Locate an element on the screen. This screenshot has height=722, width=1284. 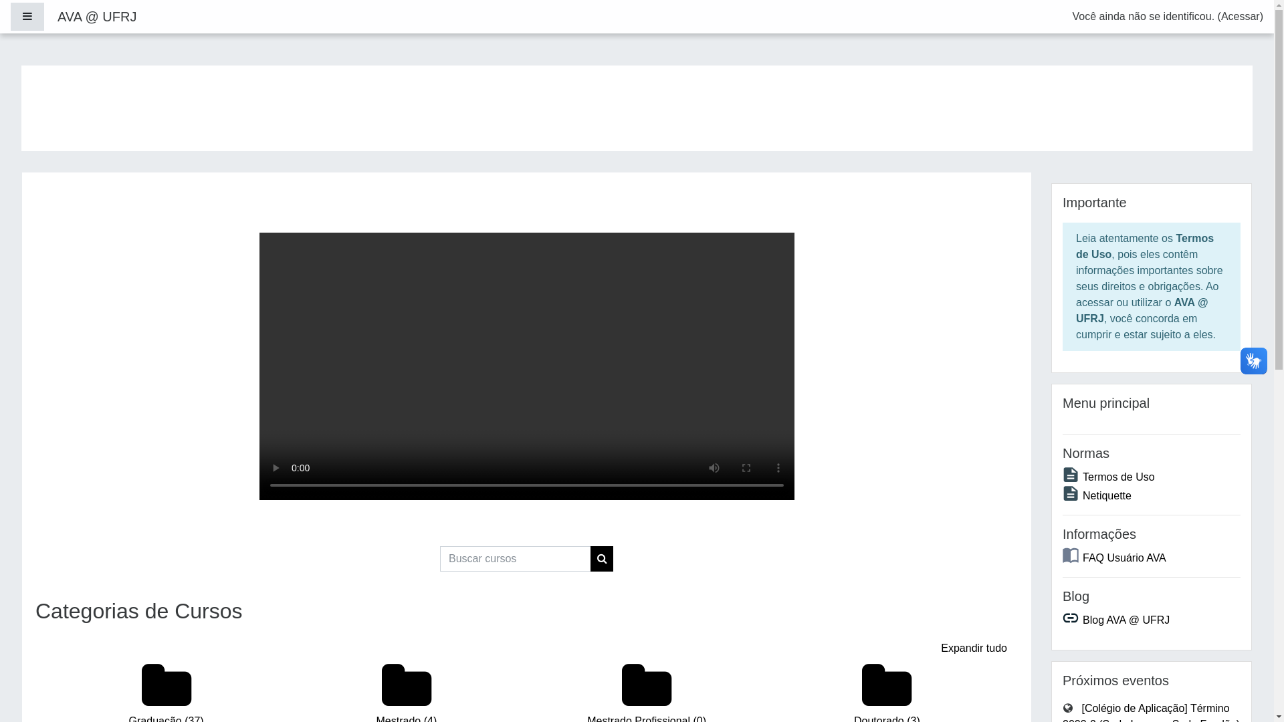
AVA @ UFRJ is located at coordinates (97, 17).